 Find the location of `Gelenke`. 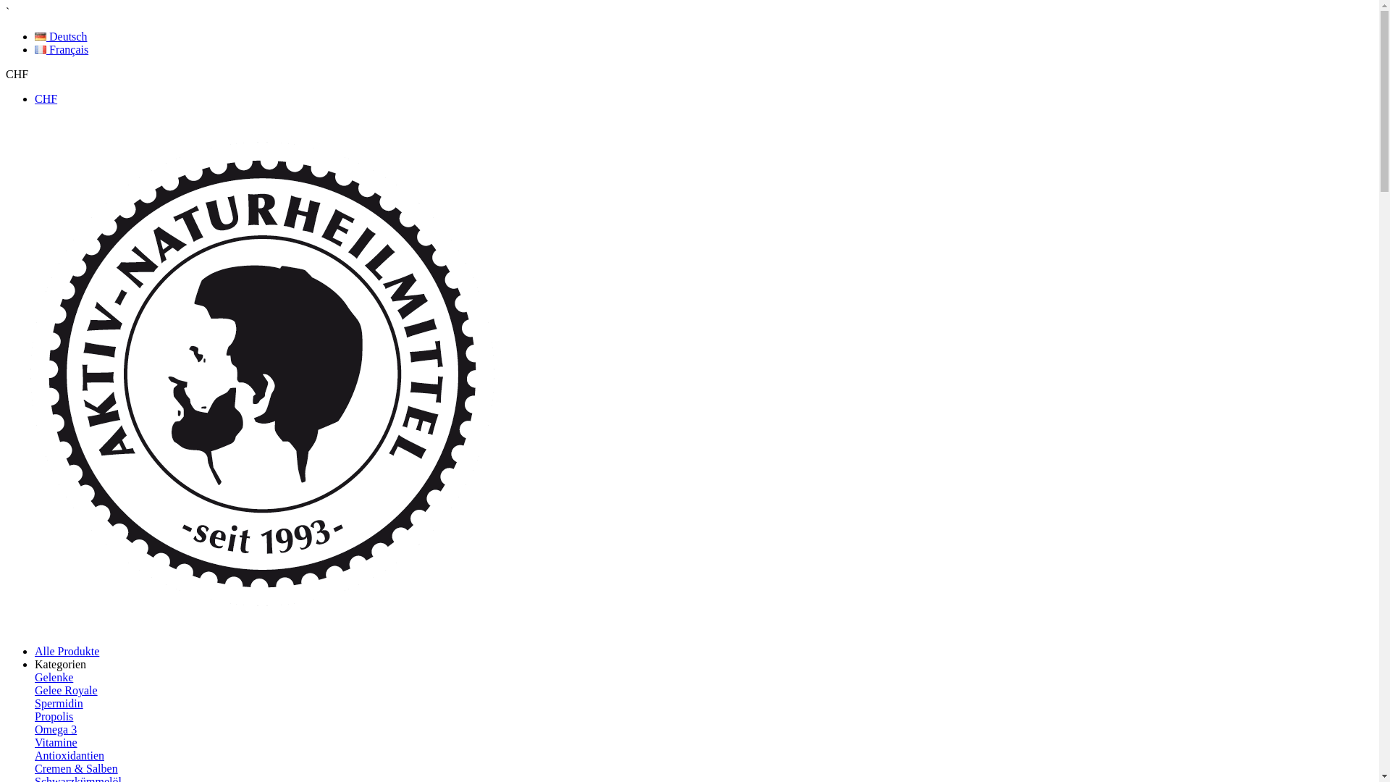

Gelenke is located at coordinates (54, 678).